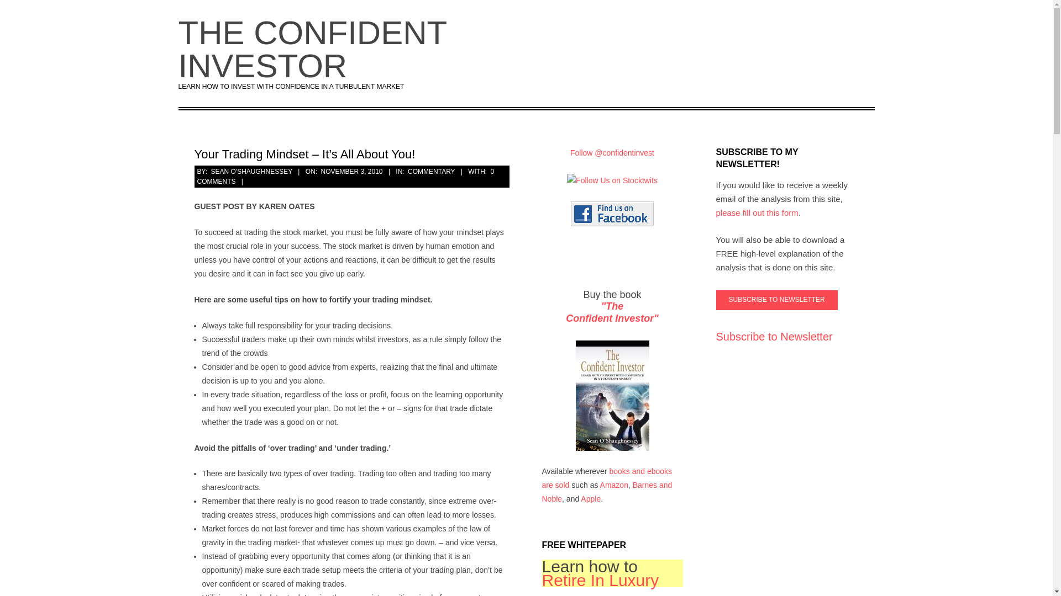 This screenshot has height=596, width=1061. What do you see at coordinates (600, 580) in the screenshot?
I see `Posts by Sean O'Shaughnessey` at bounding box center [600, 580].